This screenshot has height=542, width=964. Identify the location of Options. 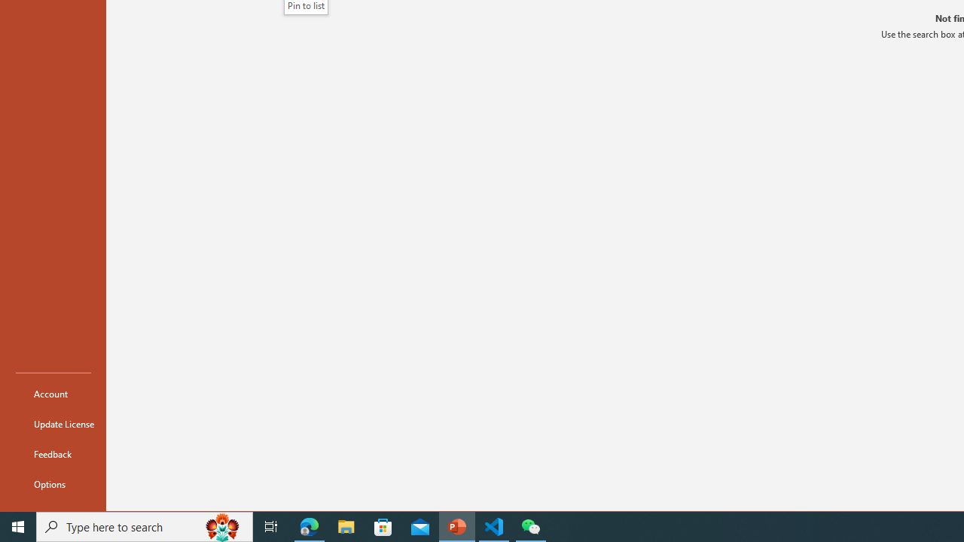
(53, 483).